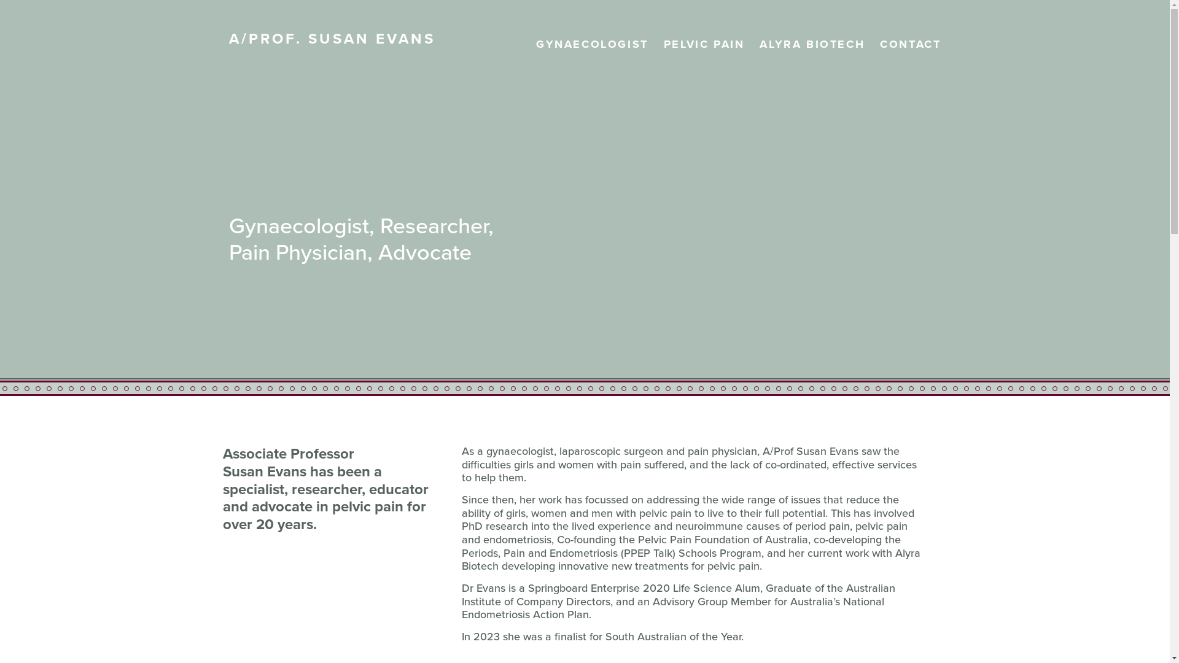 The width and height of the screenshot is (1179, 663). I want to click on PELVIC PAIN, so click(704, 45).